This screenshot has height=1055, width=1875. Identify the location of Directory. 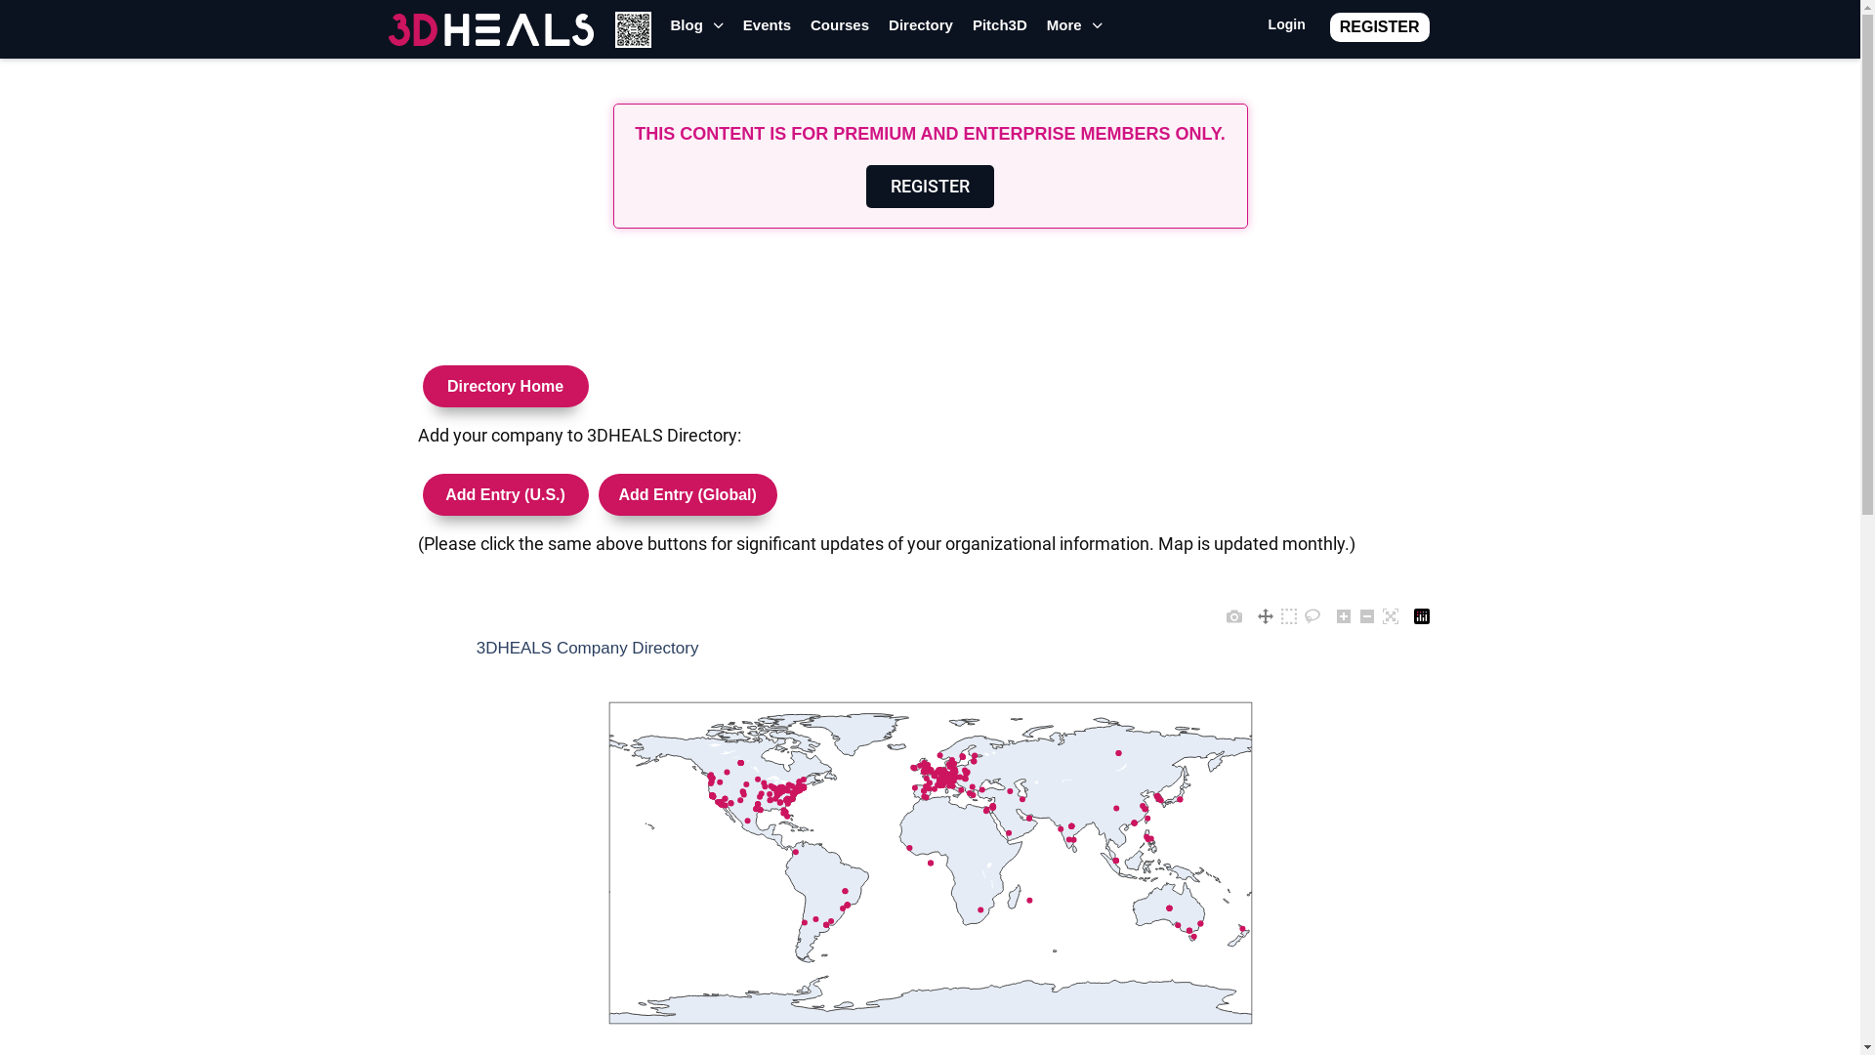
(921, 31).